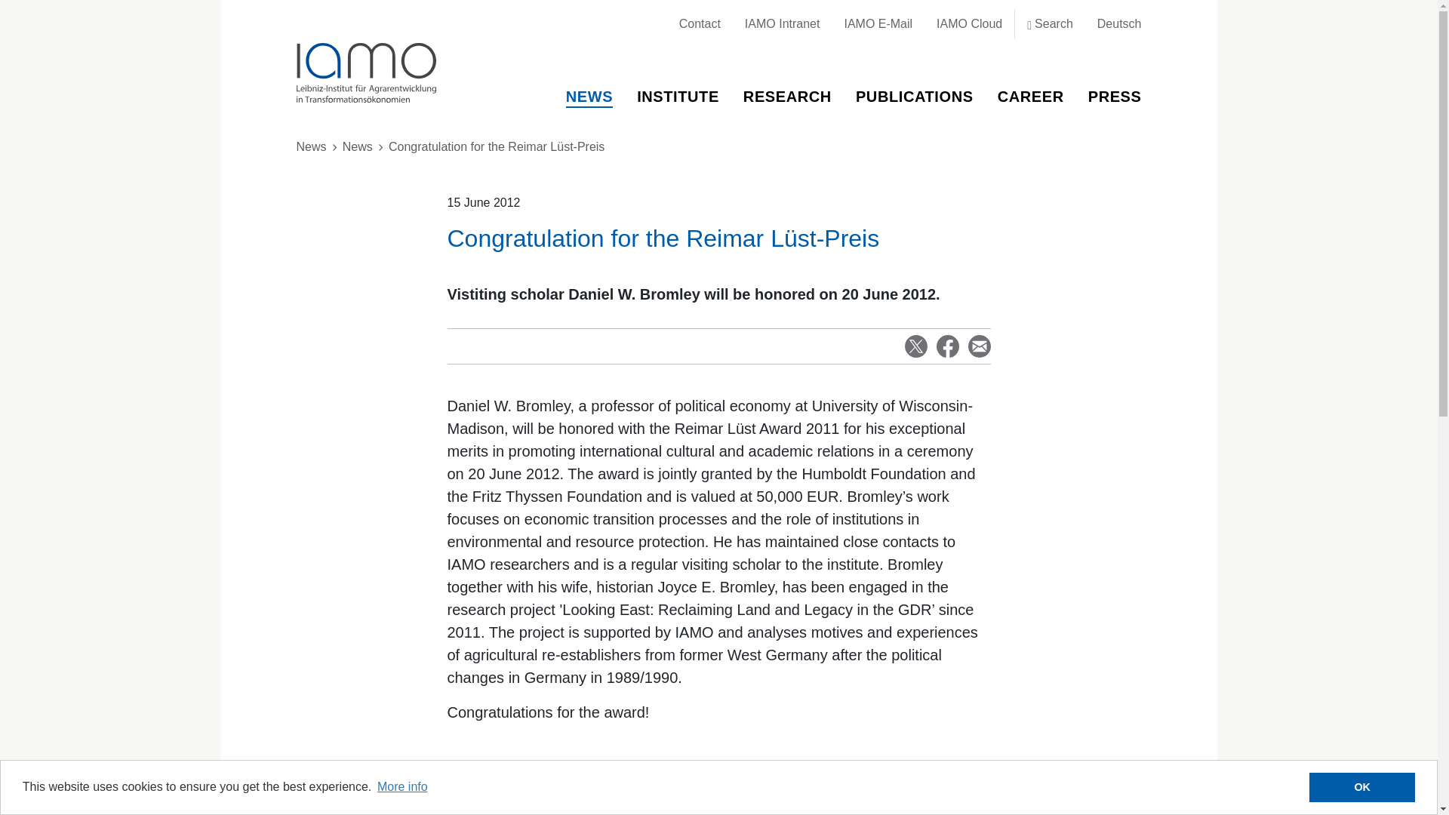 Image resolution: width=1449 pixels, height=815 pixels. What do you see at coordinates (978, 346) in the screenshot?
I see `Send by email` at bounding box center [978, 346].